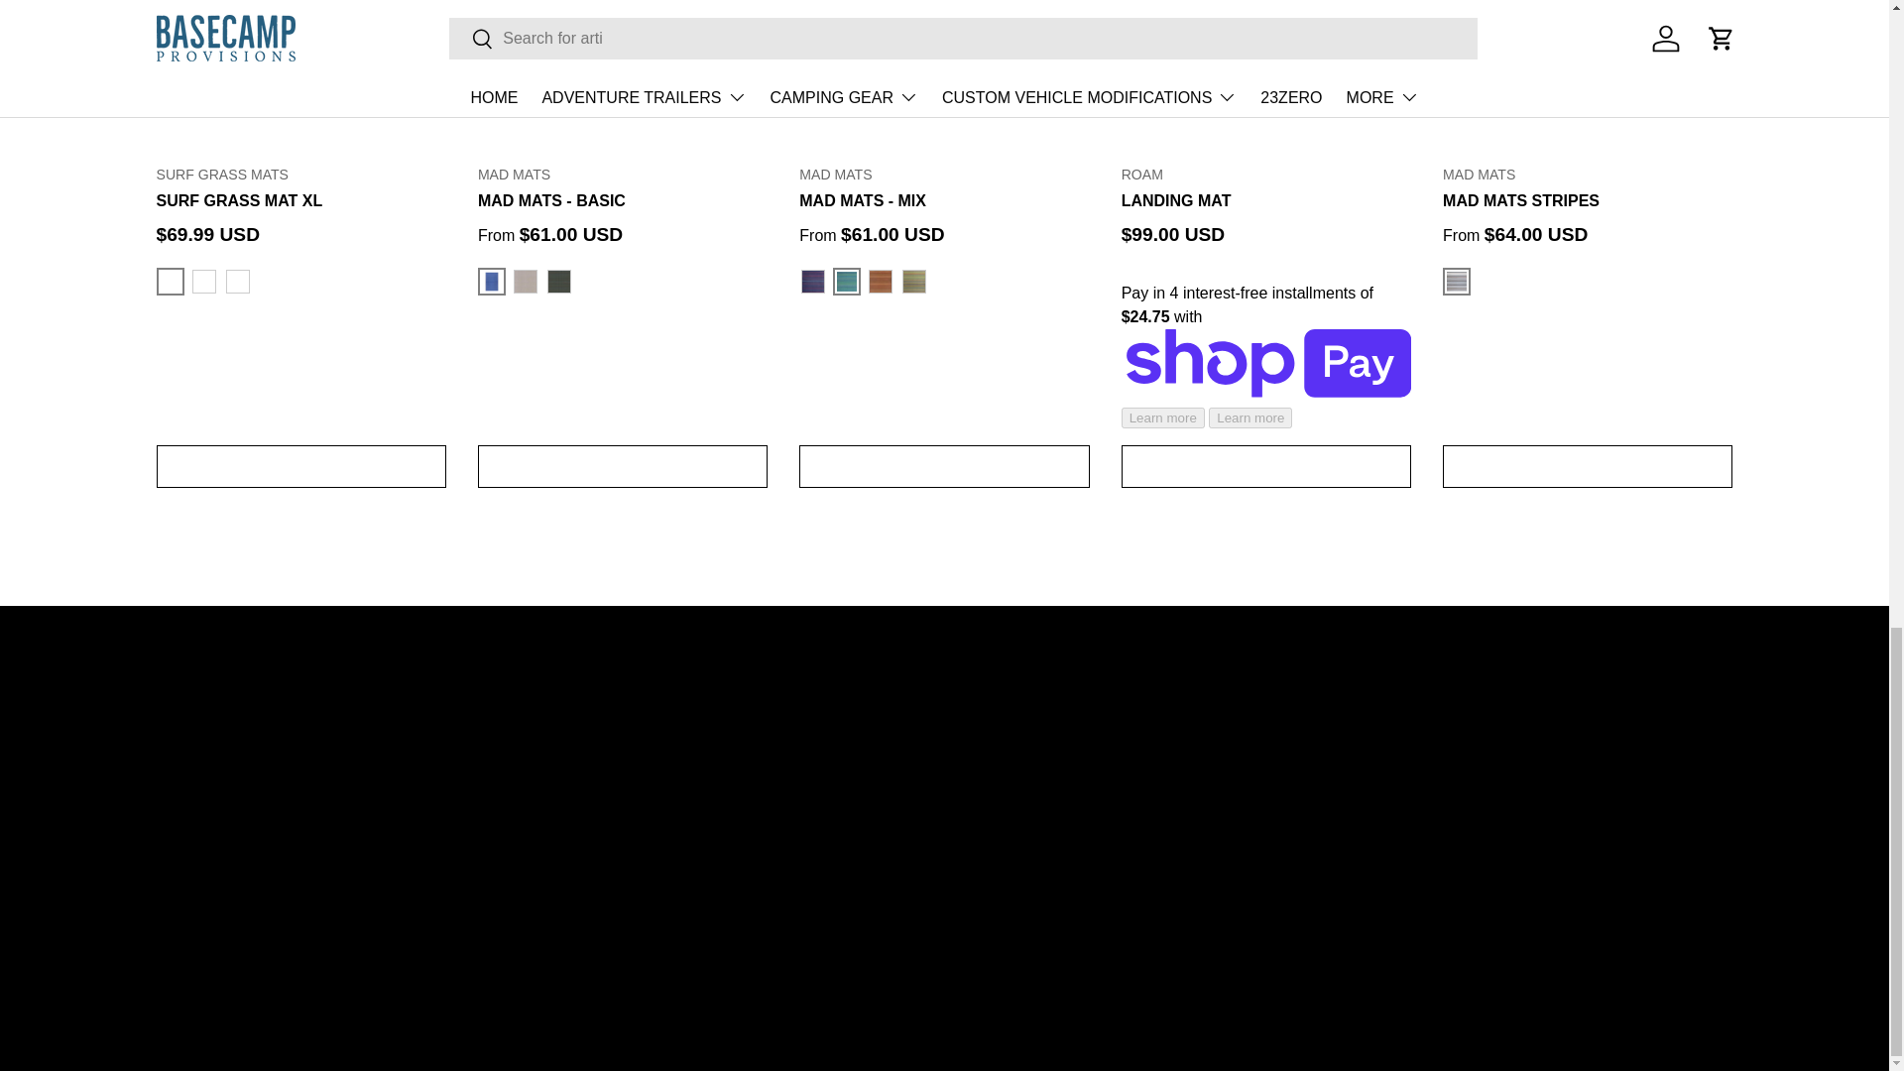 The width and height of the screenshot is (1904, 1071). What do you see at coordinates (171, 282) in the screenshot?
I see `BLUE` at bounding box center [171, 282].